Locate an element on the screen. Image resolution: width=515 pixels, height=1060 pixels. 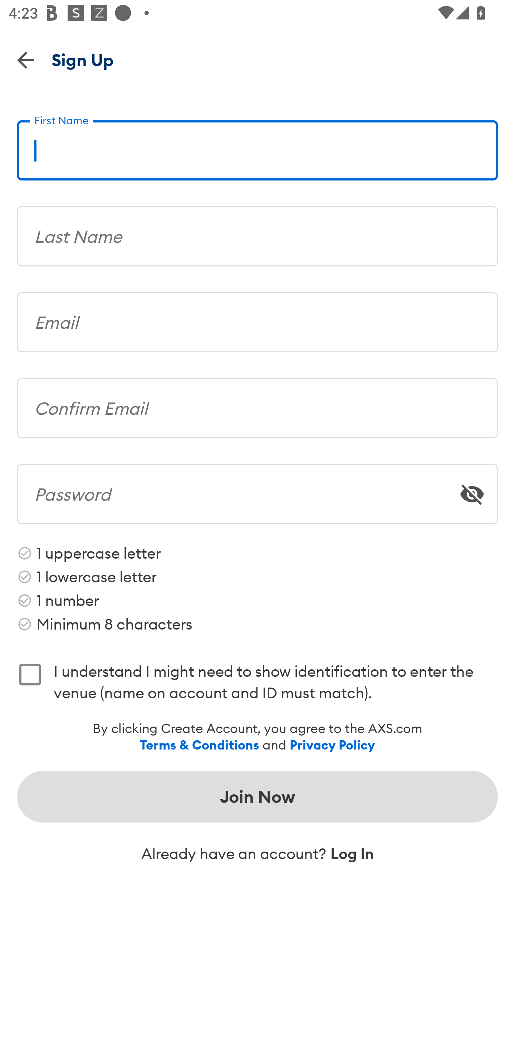
Confirm Email is located at coordinates (257, 404).